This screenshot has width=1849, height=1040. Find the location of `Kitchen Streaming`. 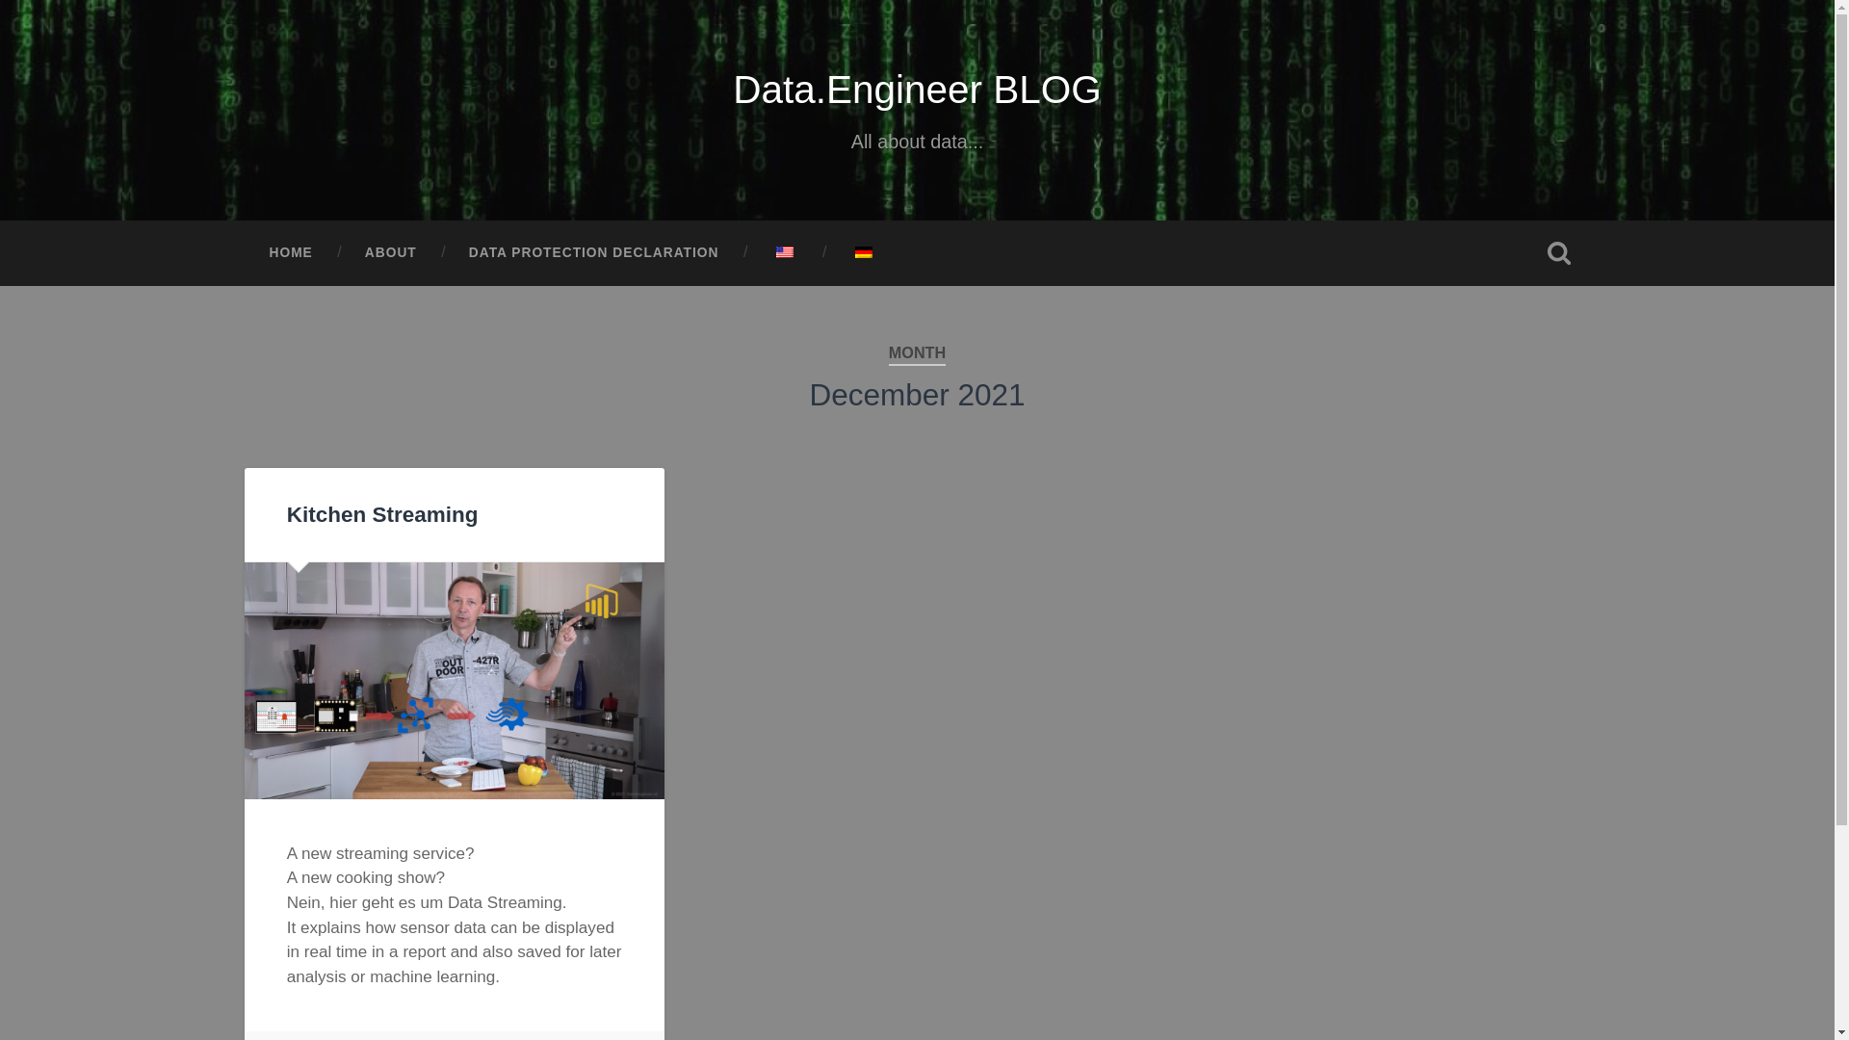

Kitchen Streaming is located at coordinates (382, 514).